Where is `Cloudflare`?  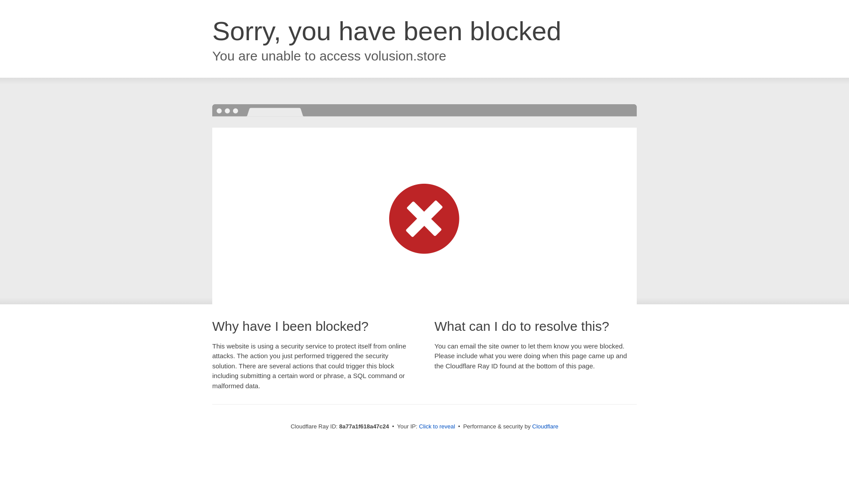
Cloudflare is located at coordinates (545, 426).